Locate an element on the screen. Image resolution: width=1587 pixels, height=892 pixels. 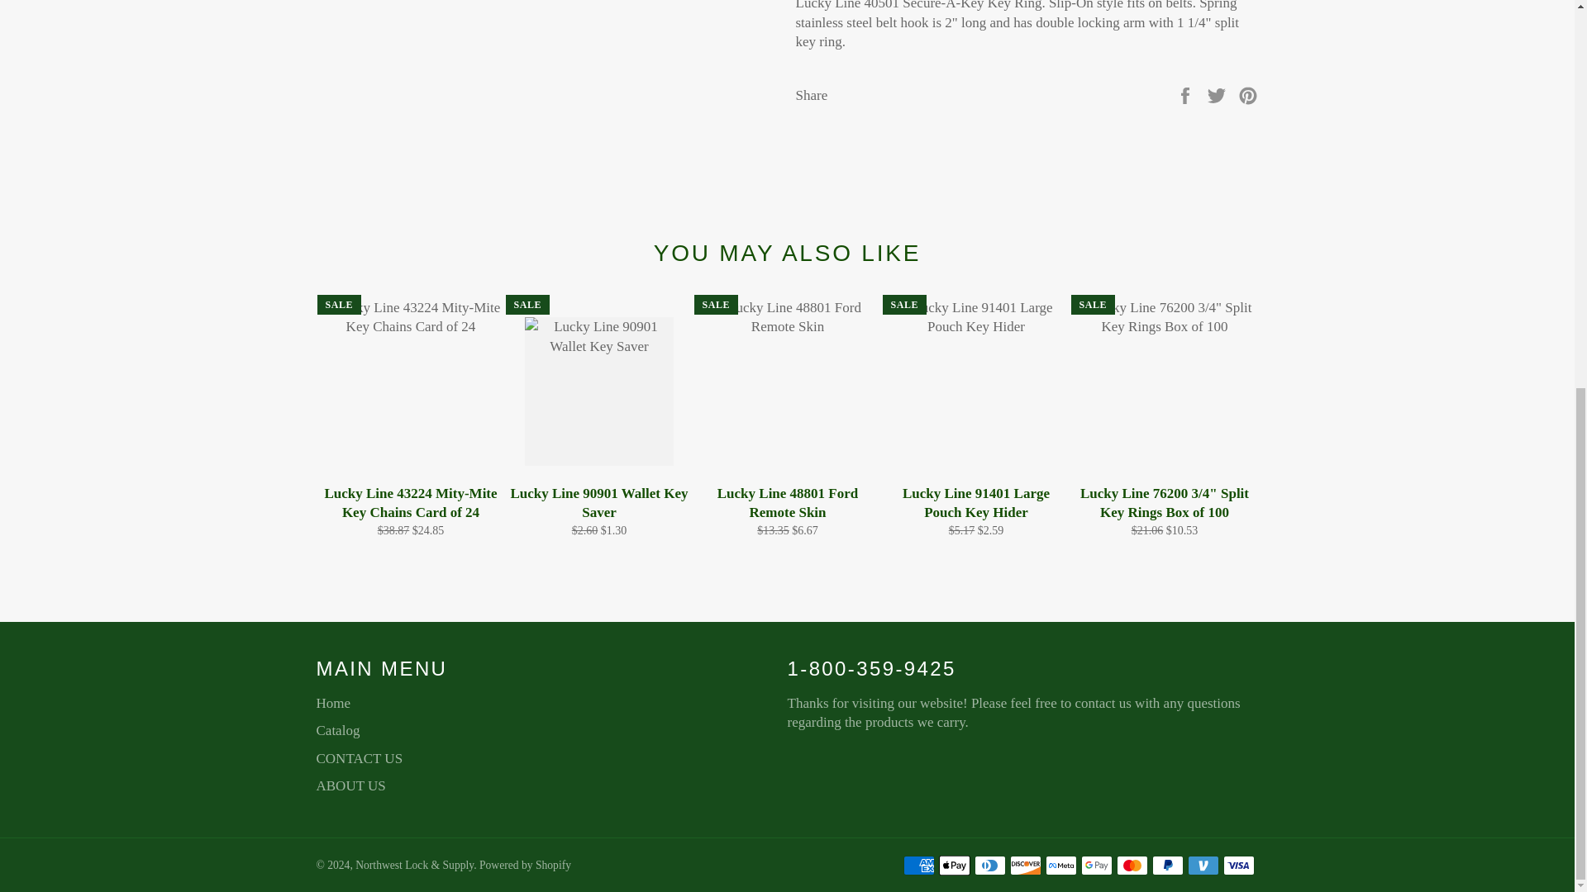
Powered by Shopify is located at coordinates (525, 866).